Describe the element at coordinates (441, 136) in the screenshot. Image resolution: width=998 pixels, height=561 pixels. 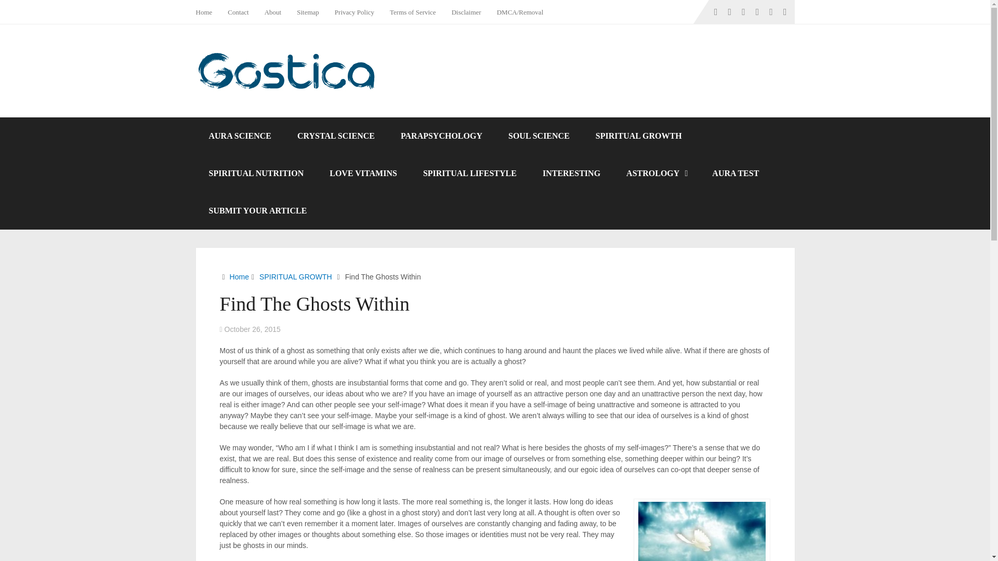
I see `PARAPSYCHOLOGY` at that location.